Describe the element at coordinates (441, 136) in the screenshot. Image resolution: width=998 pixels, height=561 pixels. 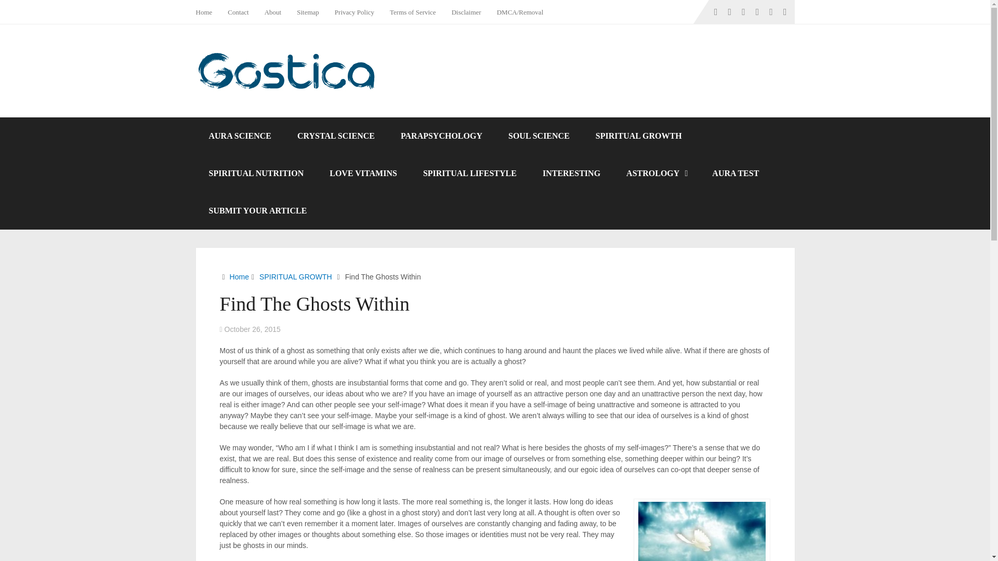
I see `PARAPSYCHOLOGY` at that location.